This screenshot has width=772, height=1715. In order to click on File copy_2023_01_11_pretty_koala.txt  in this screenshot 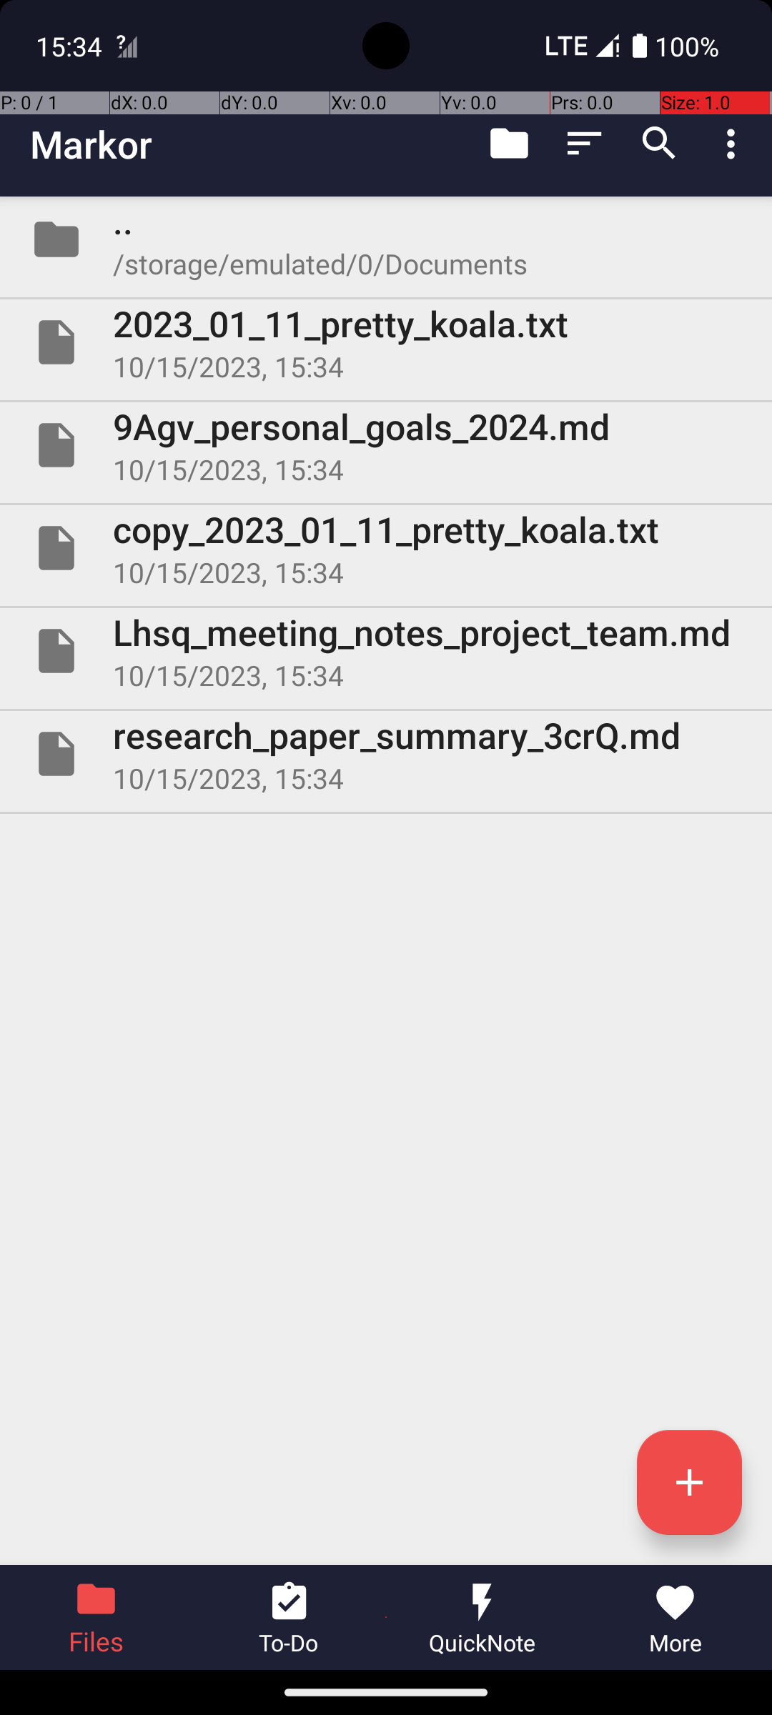, I will do `click(386, 547)`.